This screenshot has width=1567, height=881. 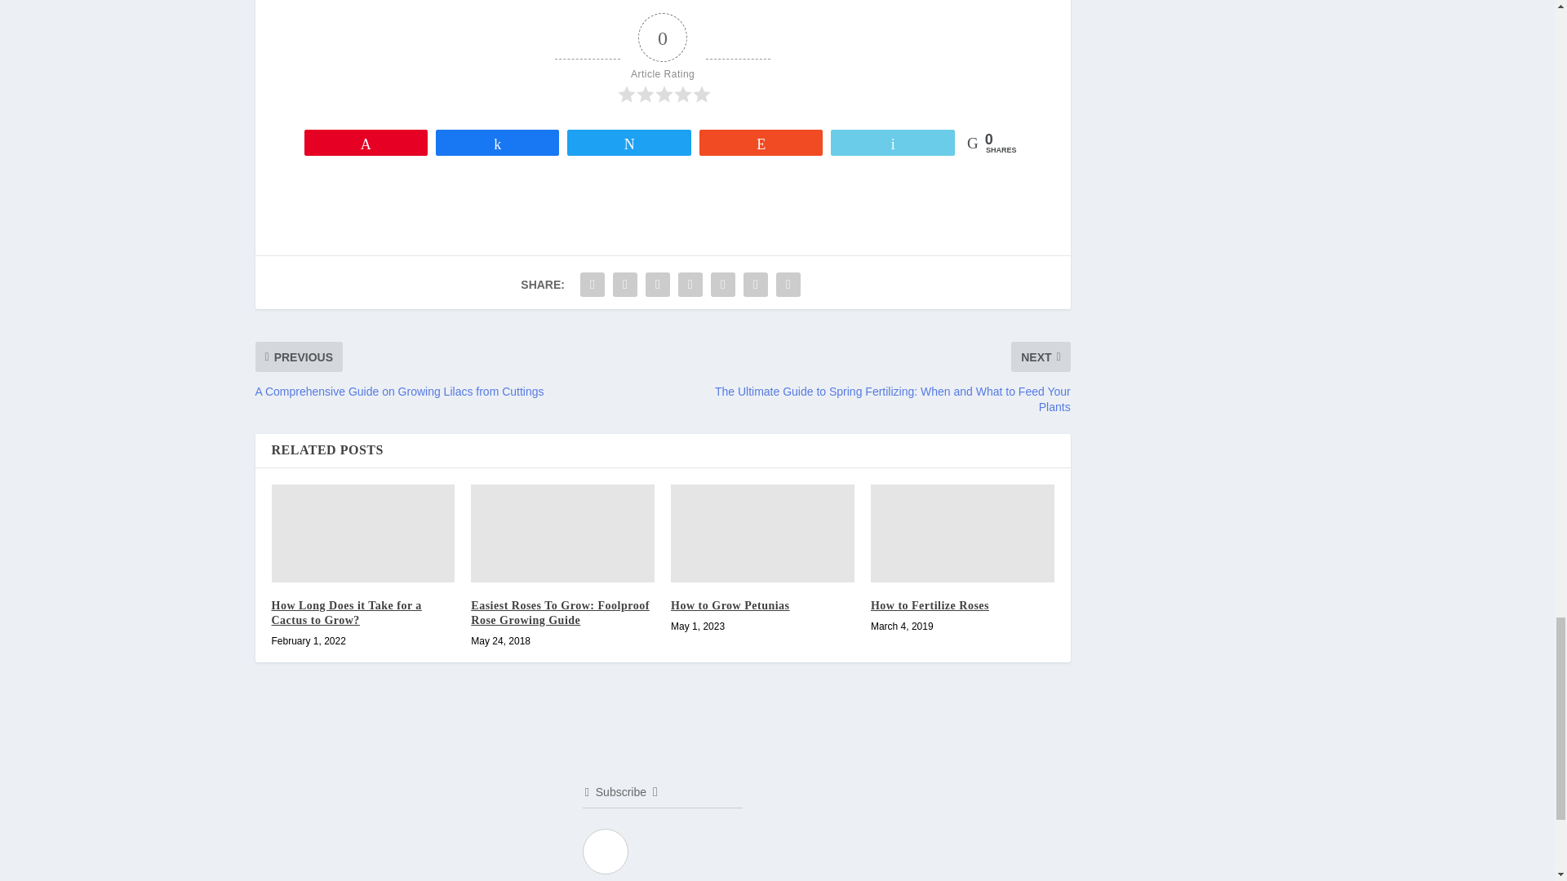 What do you see at coordinates (560, 613) in the screenshot?
I see `Easiest Roses To Grow: Foolproof Rose Growing Guide` at bounding box center [560, 613].